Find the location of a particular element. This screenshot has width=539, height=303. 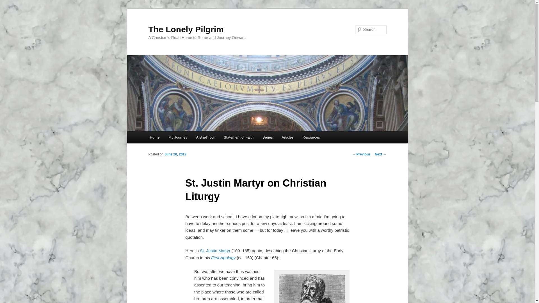

Search is located at coordinates (9, 3).